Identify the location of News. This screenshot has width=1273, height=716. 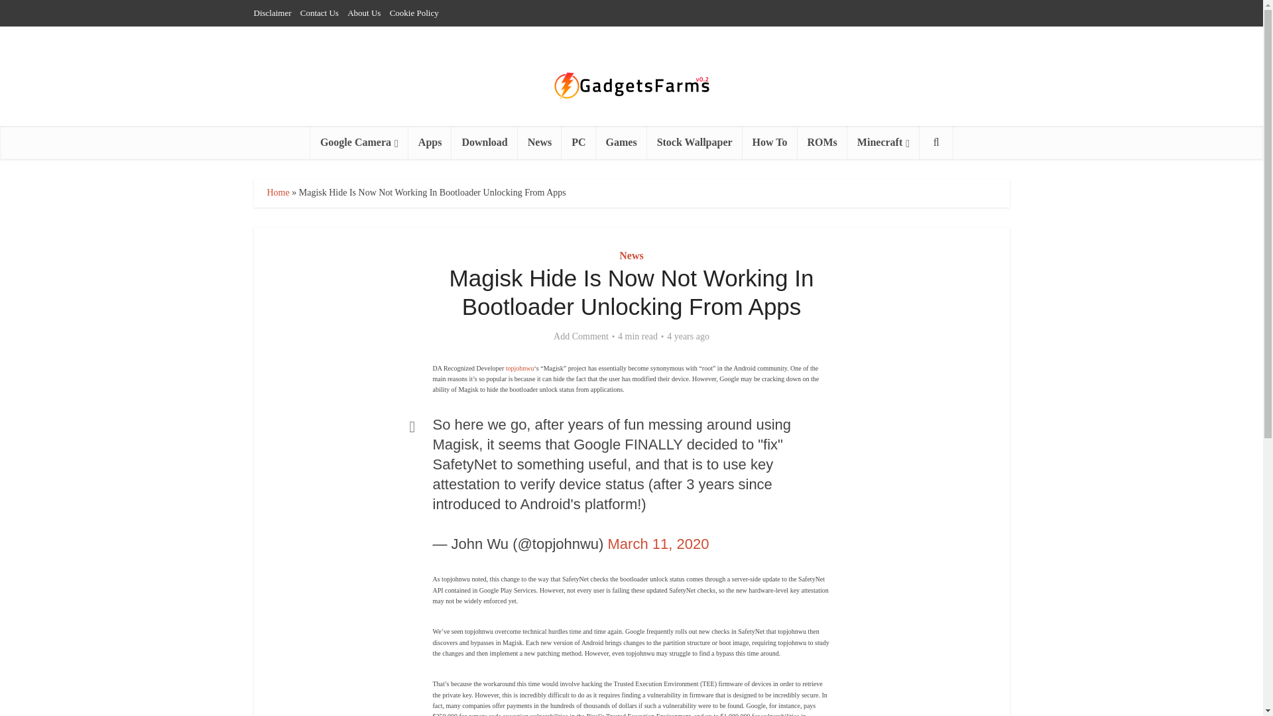
(540, 142).